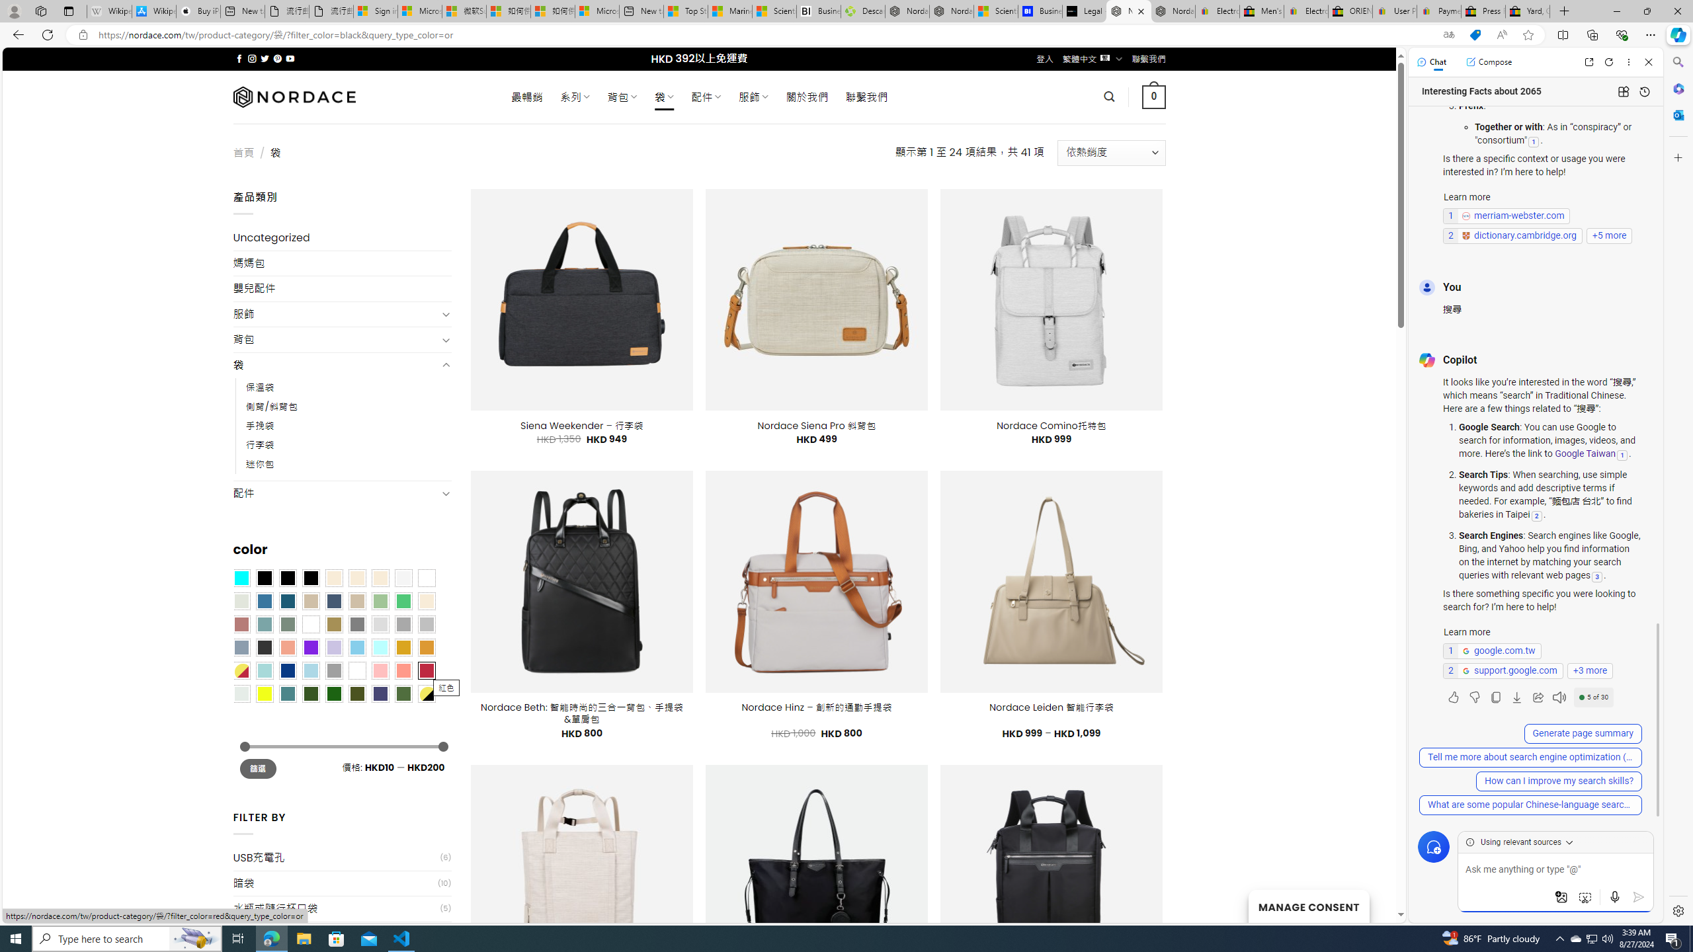  I want to click on  0 , so click(1155, 97).